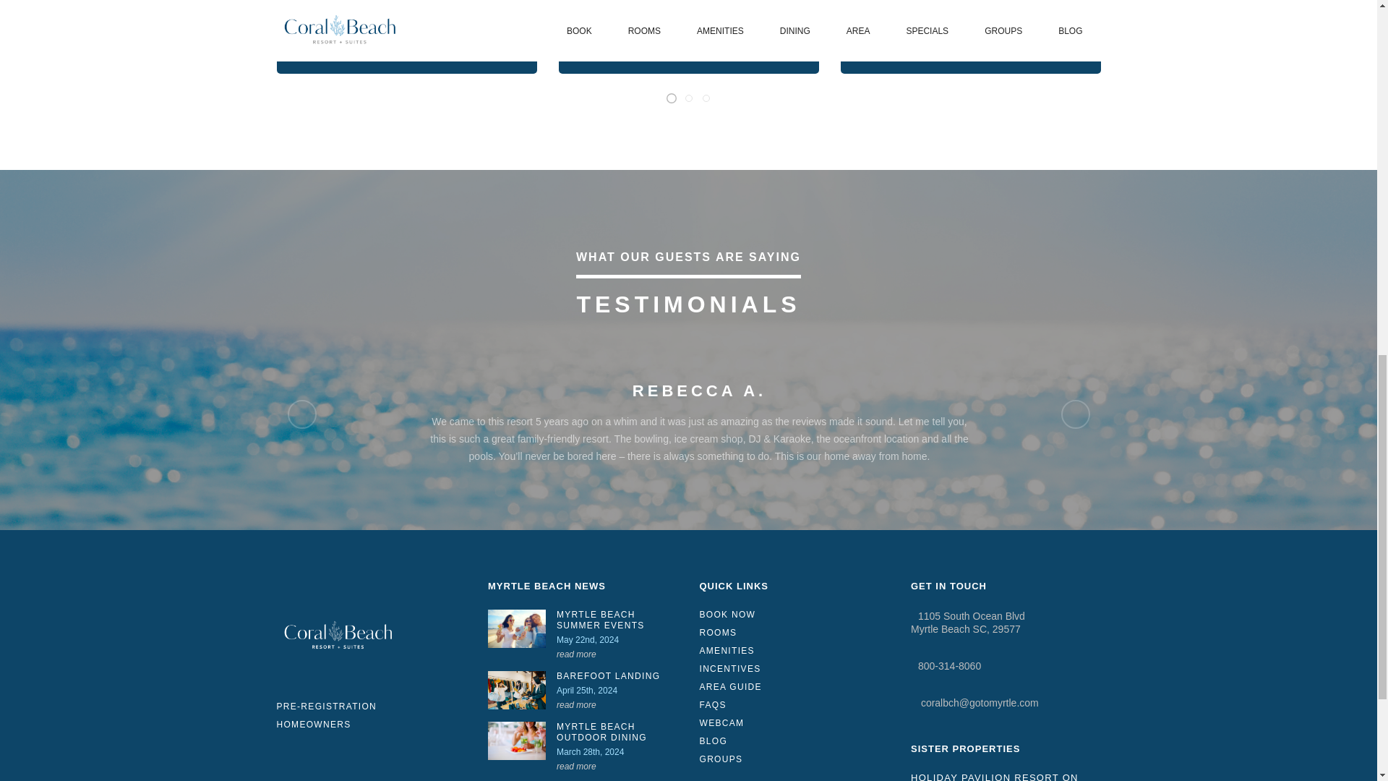 The height and width of the screenshot is (781, 1388). What do you see at coordinates (333, 39) in the screenshot?
I see `VIEW SPECIALS` at bounding box center [333, 39].